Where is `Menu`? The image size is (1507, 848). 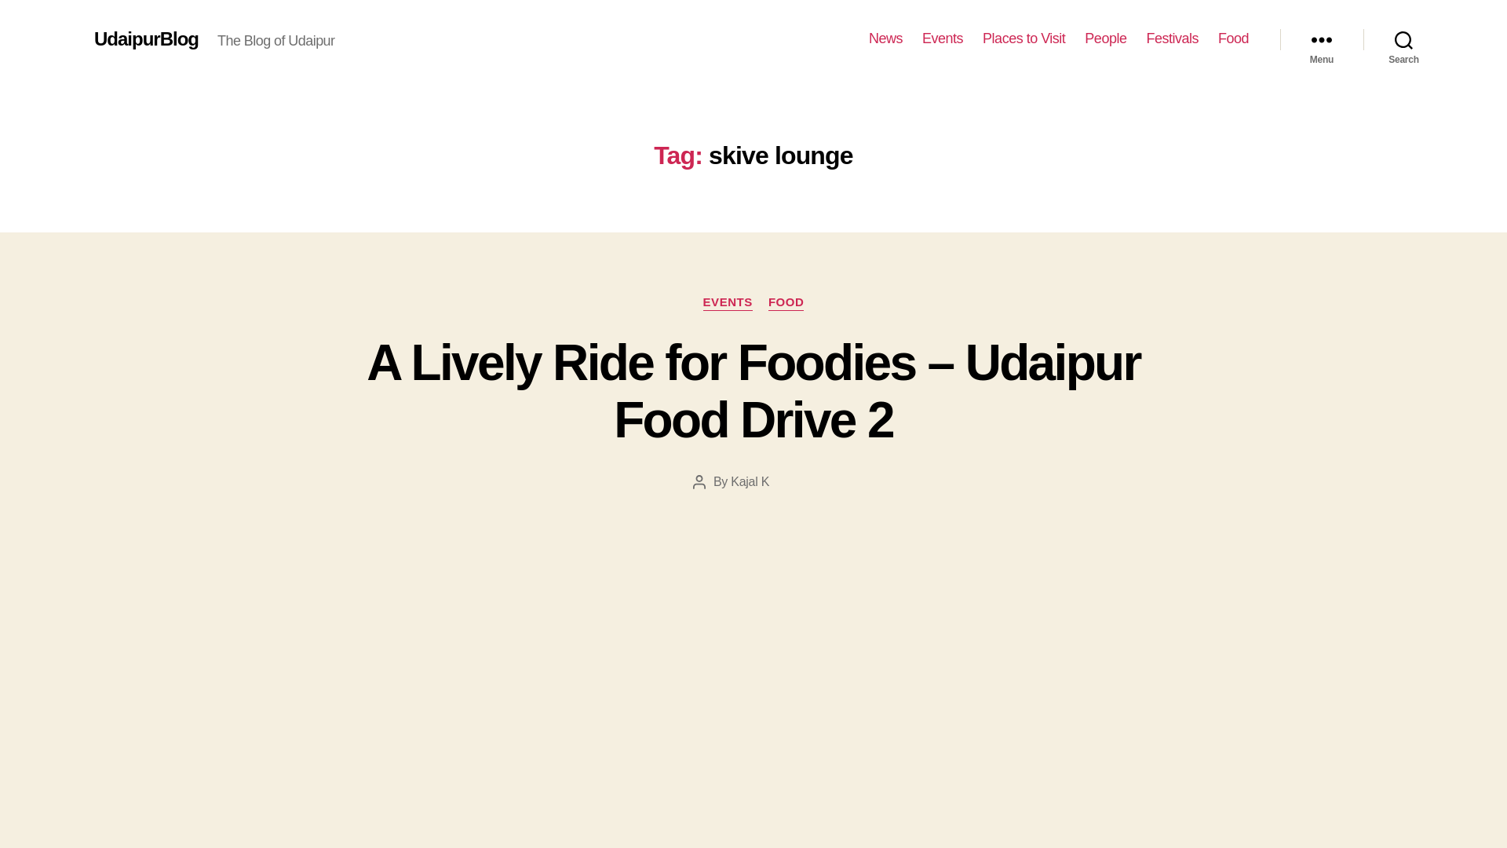 Menu is located at coordinates (1322, 39).